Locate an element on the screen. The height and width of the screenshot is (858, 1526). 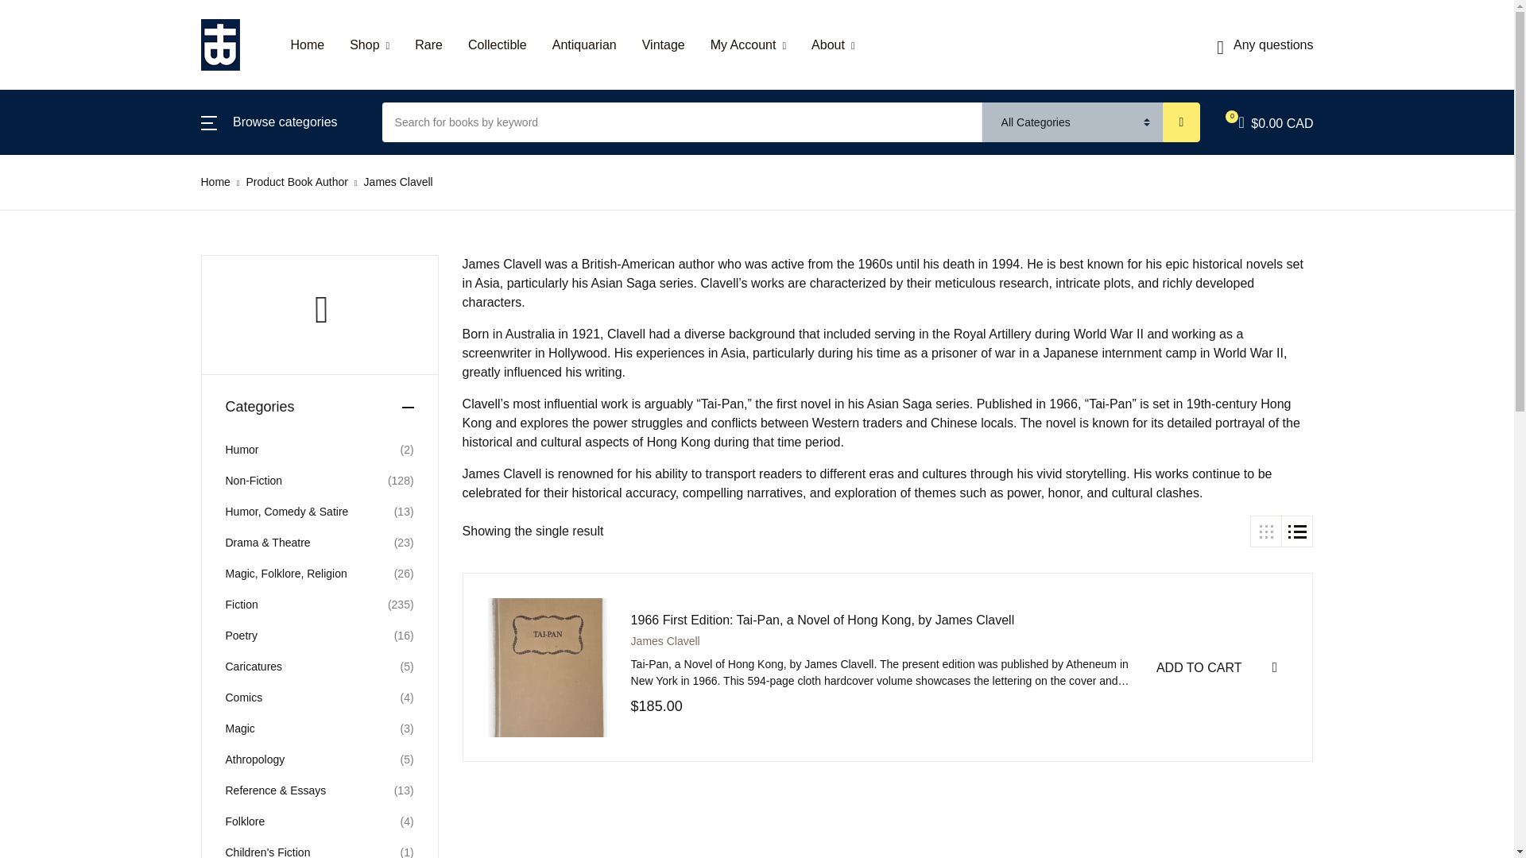
About is located at coordinates (833, 44).